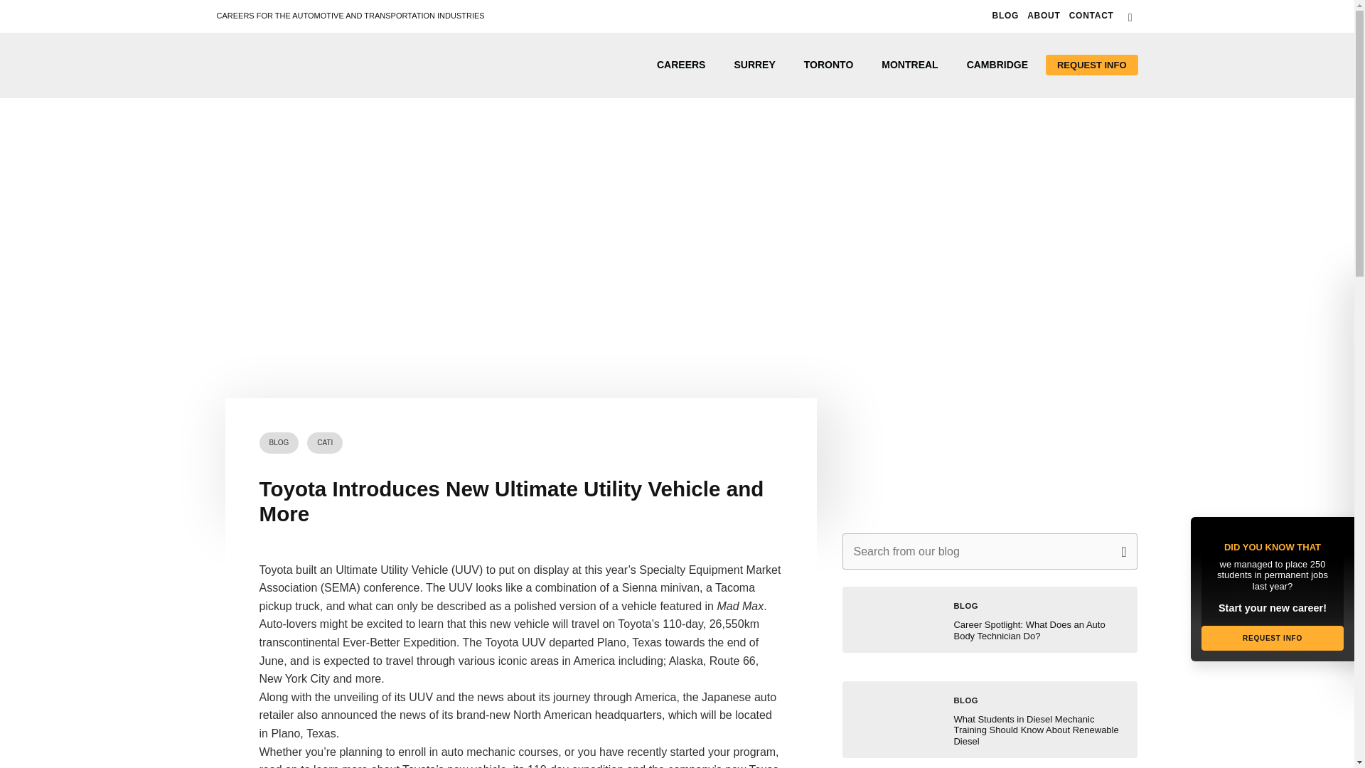 This screenshot has height=768, width=1365. Describe the element at coordinates (829, 65) in the screenshot. I see `TORONTO` at that location.